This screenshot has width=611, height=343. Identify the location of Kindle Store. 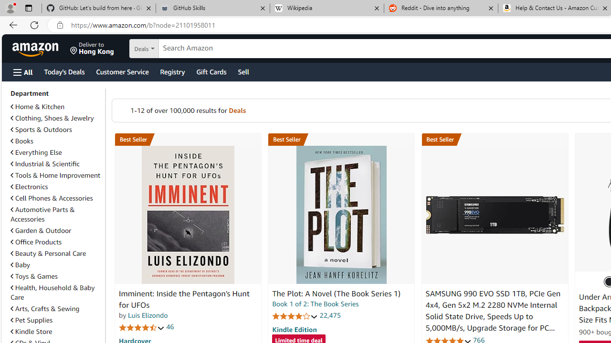
(32, 331).